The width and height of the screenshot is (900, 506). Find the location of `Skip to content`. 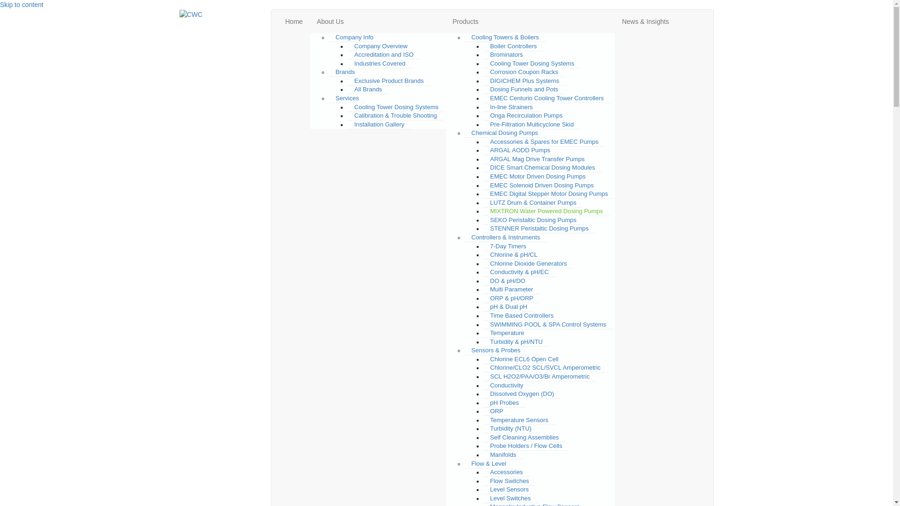

Skip to content is located at coordinates (22, 5).